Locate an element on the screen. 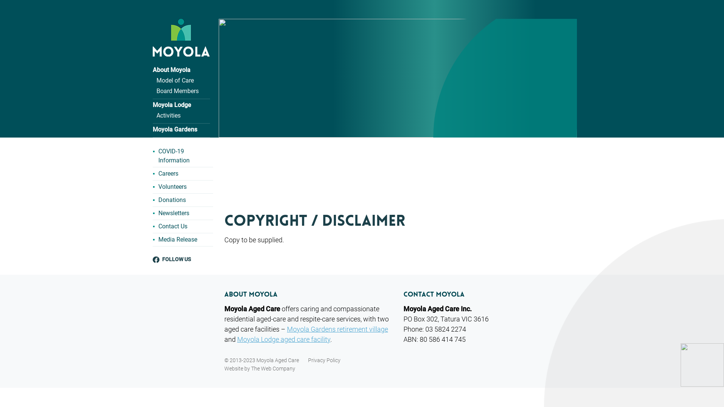 The height and width of the screenshot is (407, 724). Moyola Lodge is located at coordinates (172, 105).